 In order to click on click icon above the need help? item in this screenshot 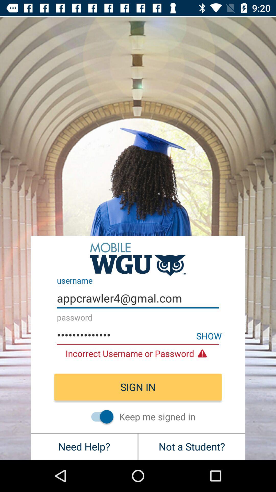, I will do `click(100, 416)`.